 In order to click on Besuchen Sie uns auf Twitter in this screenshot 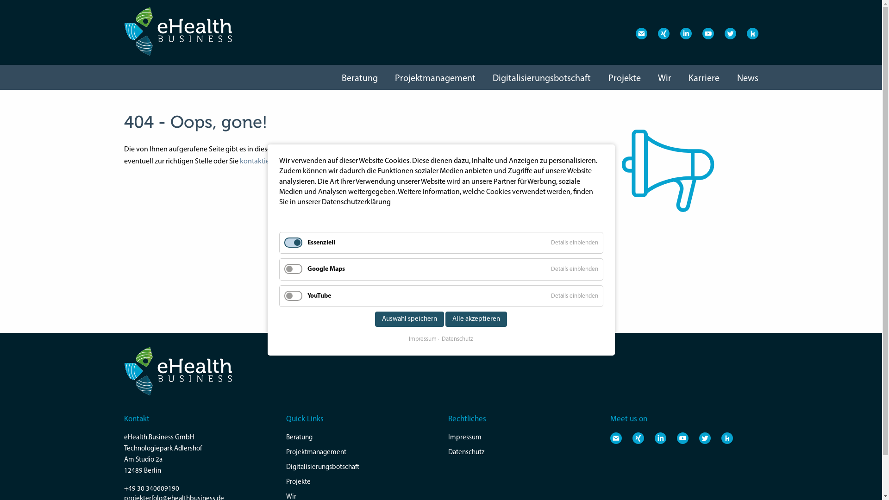, I will do `click(730, 33)`.